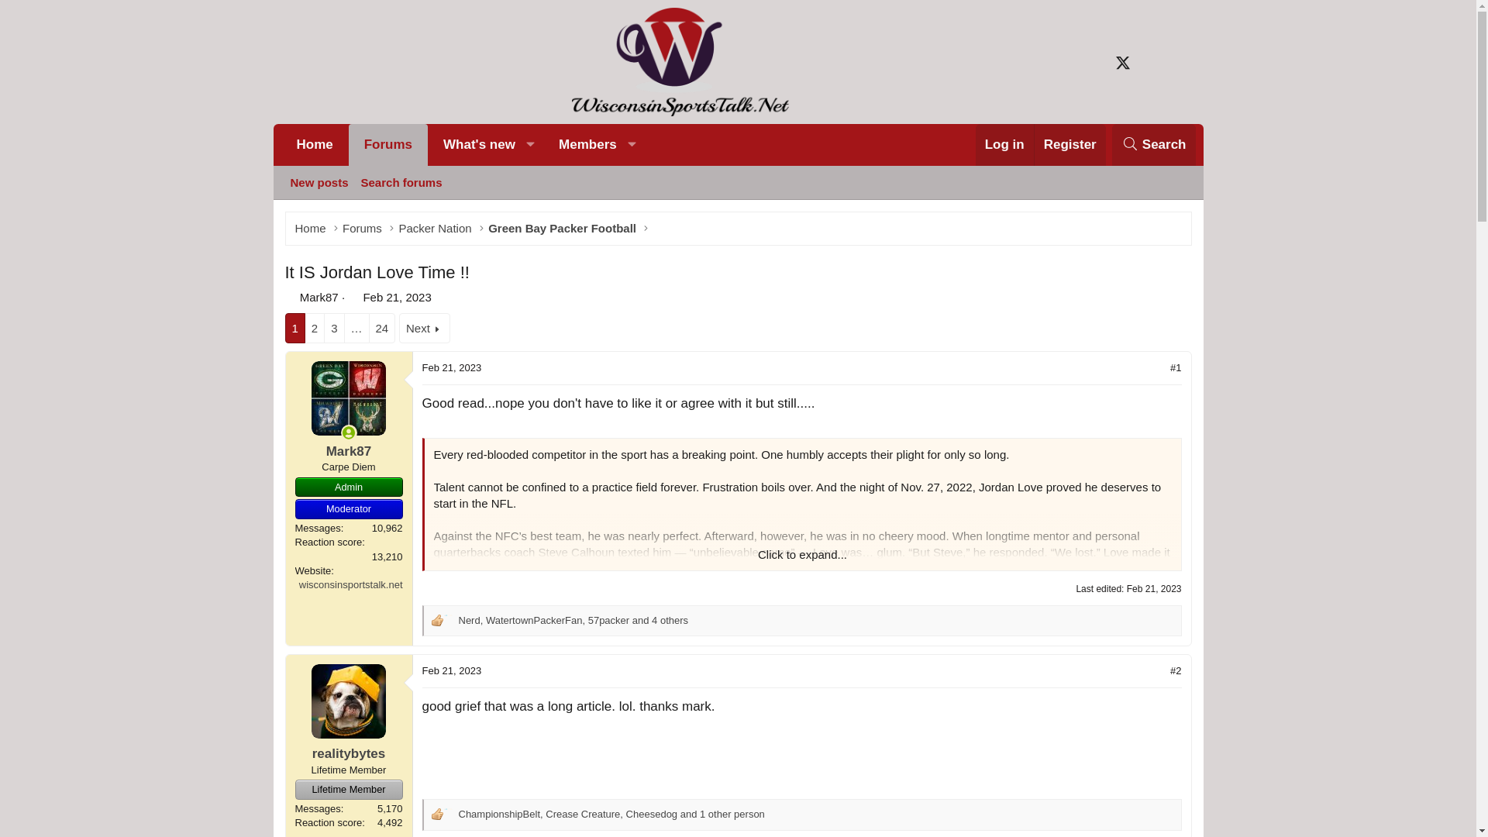 The width and height of the screenshot is (1488, 837). Describe the element at coordinates (1153, 144) in the screenshot. I see `Cheers` at that location.